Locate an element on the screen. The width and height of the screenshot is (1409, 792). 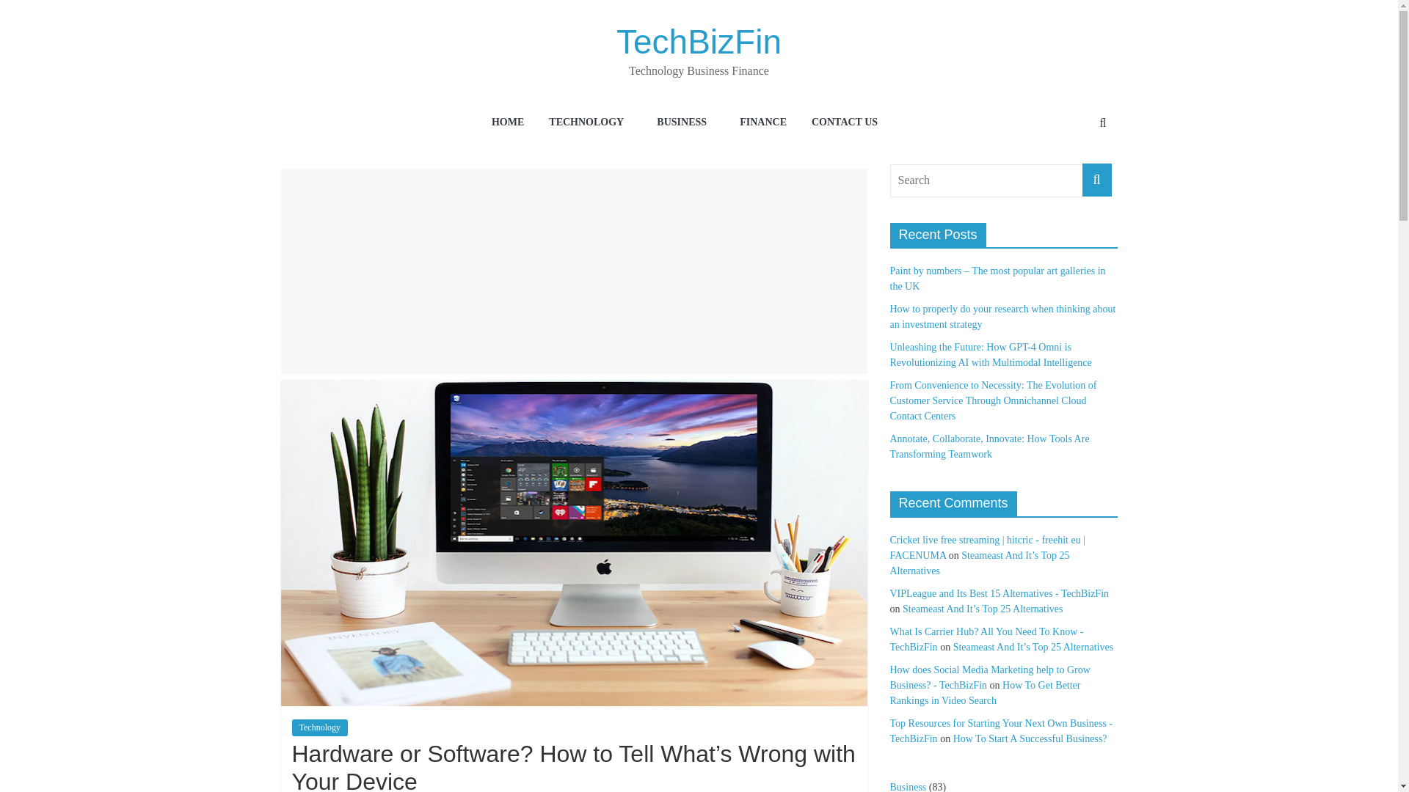
What Is Carrier Hub? All You Need To Know - TechBizFin is located at coordinates (986, 639).